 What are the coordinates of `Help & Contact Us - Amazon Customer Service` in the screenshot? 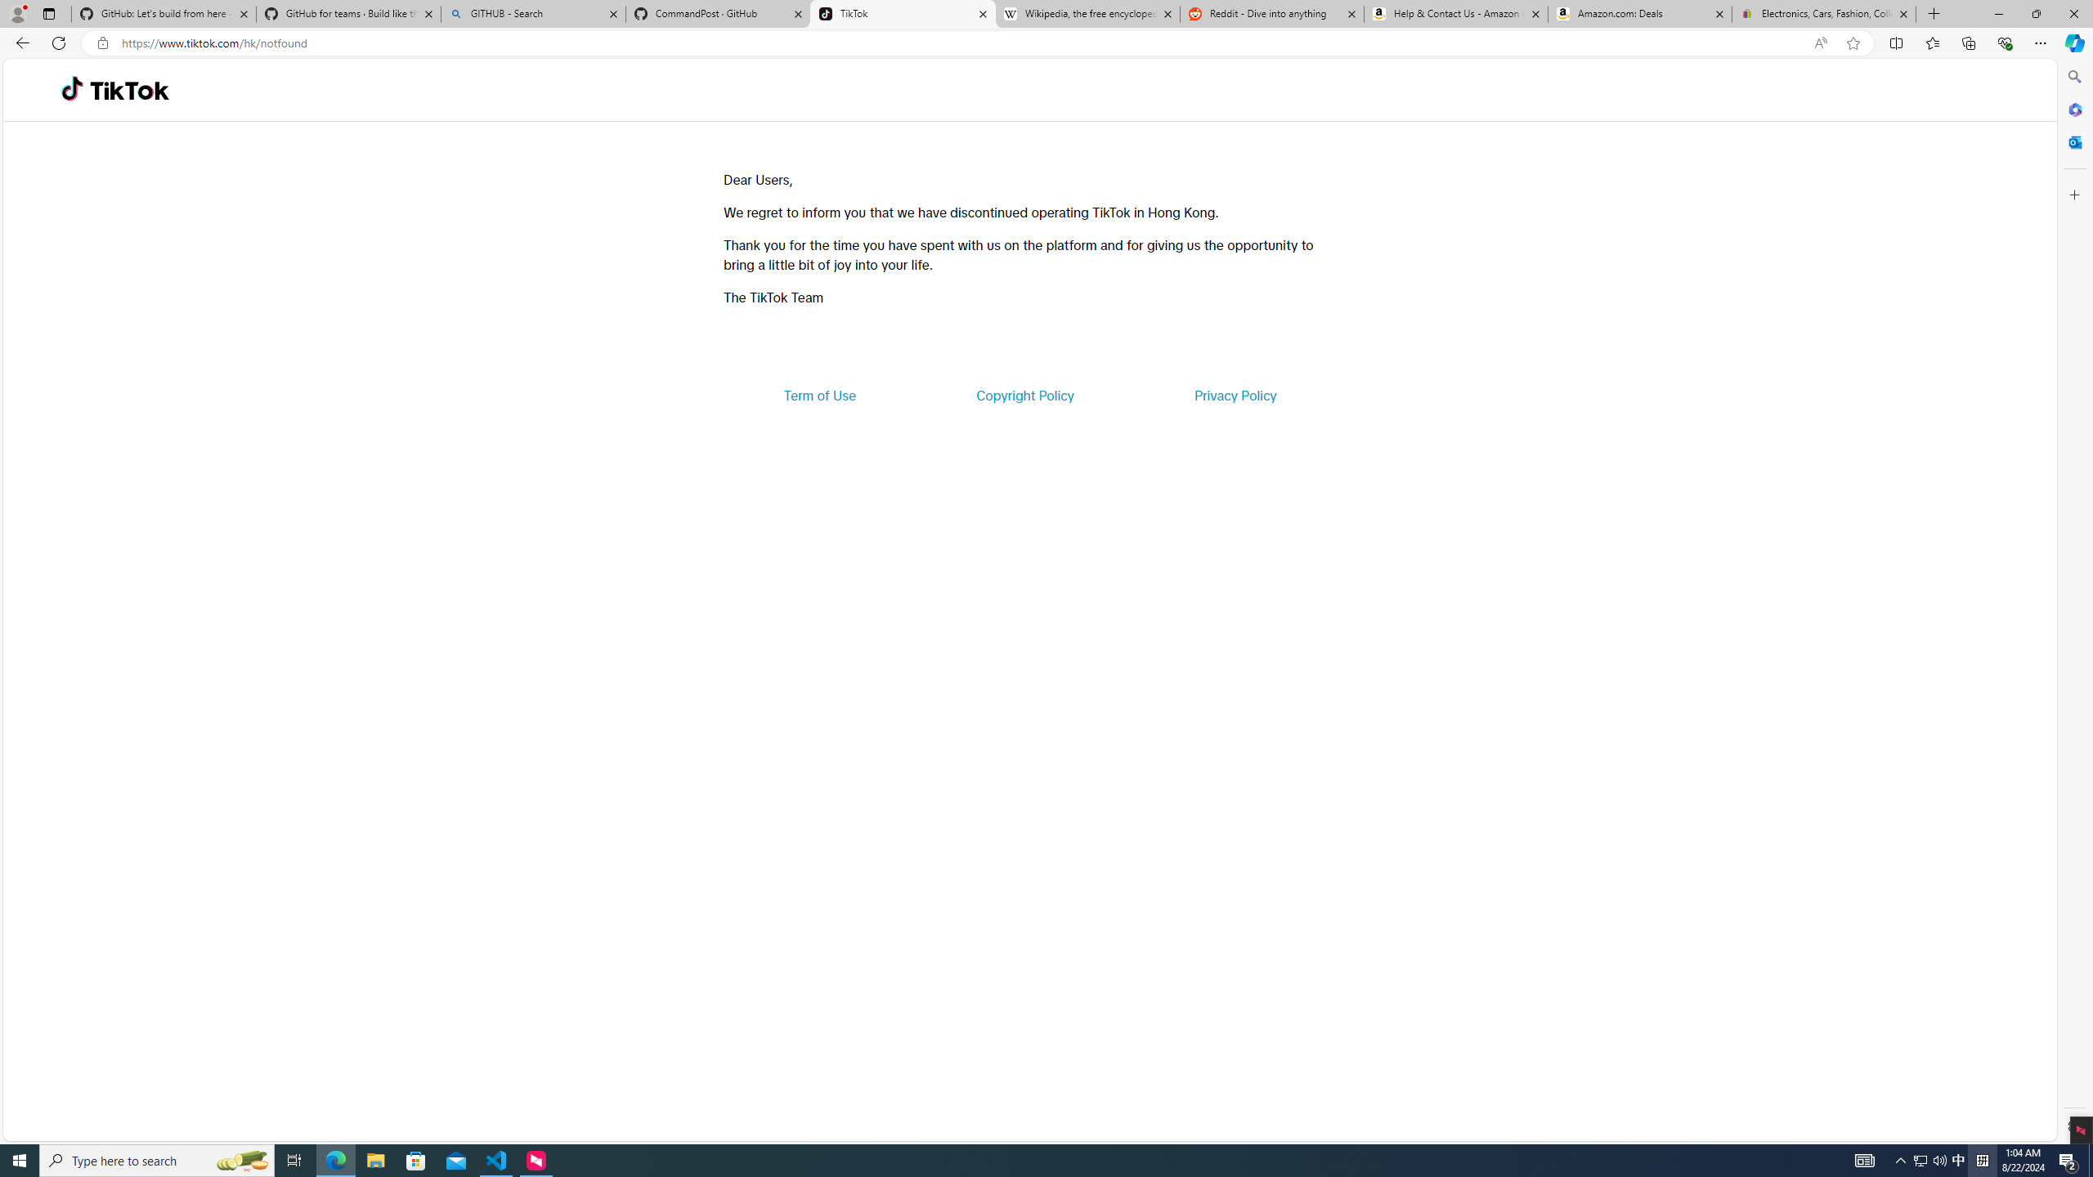 It's located at (1455, 14).